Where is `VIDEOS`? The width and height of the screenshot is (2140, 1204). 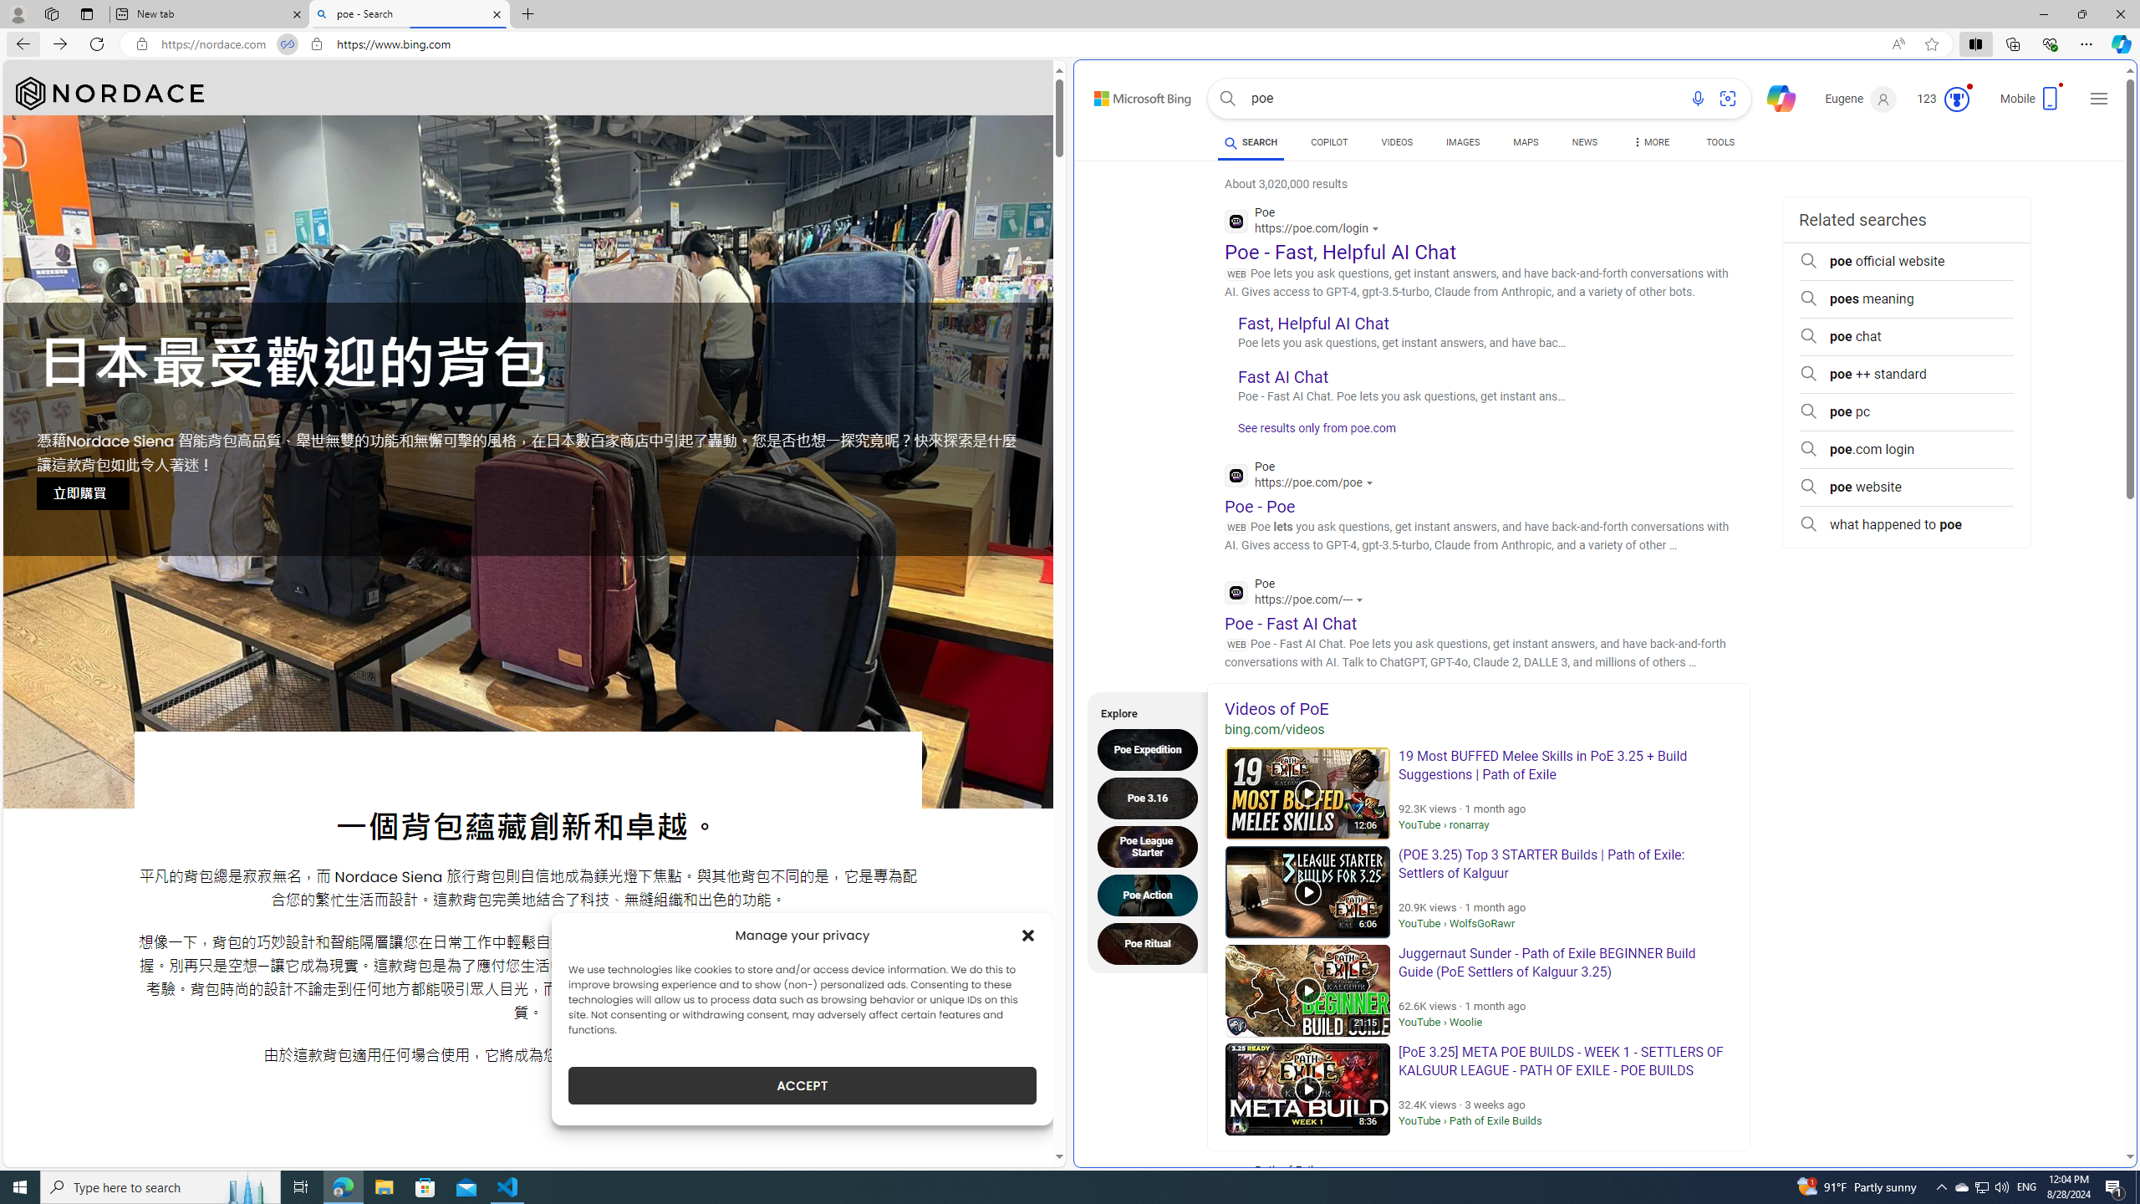
VIDEOS is located at coordinates (1397, 145).